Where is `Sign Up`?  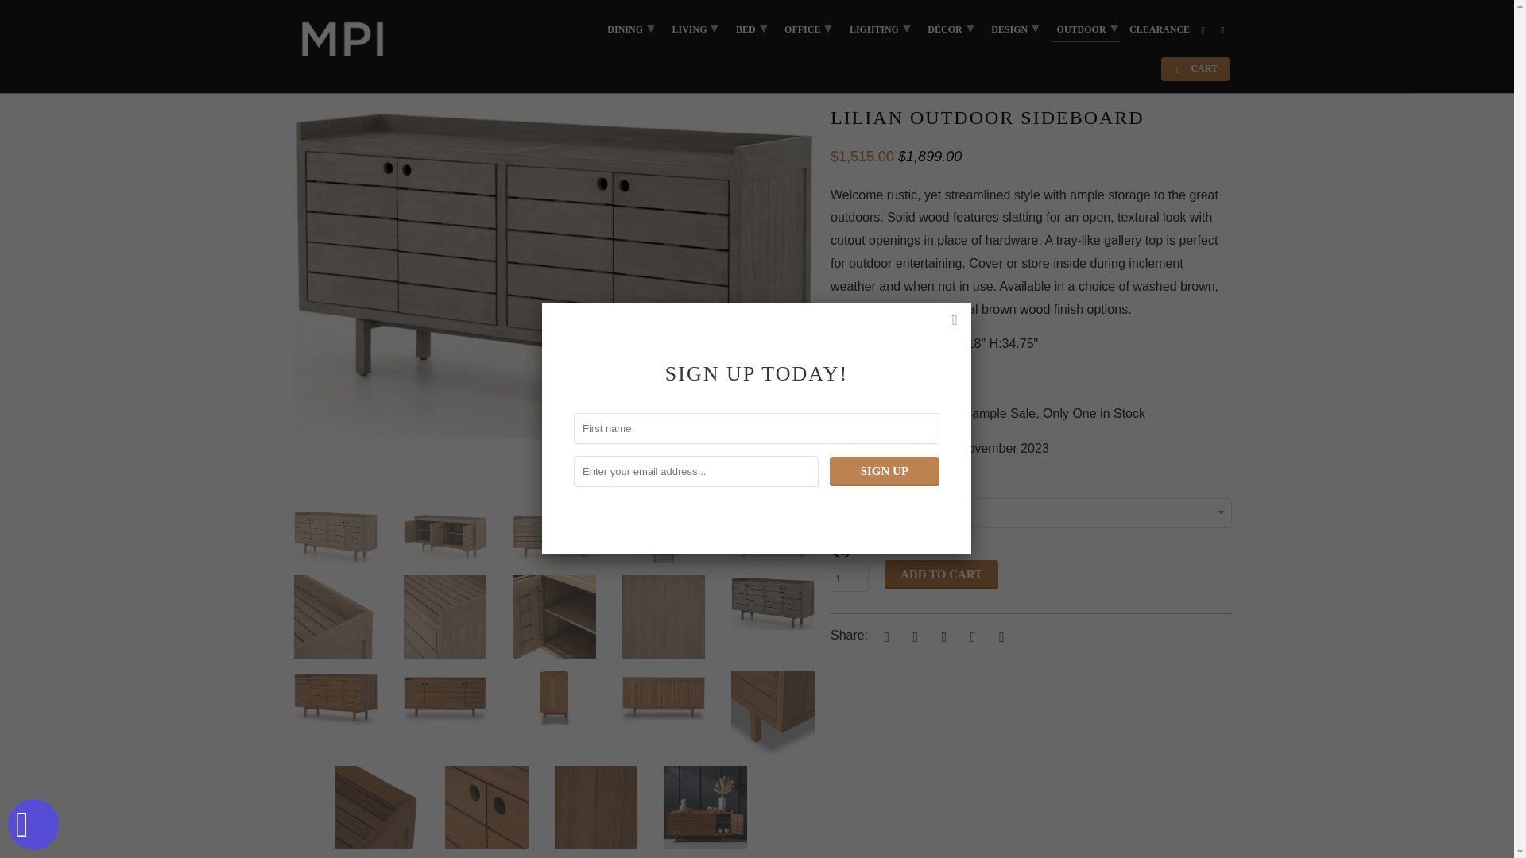
Sign Up is located at coordinates (885, 471).